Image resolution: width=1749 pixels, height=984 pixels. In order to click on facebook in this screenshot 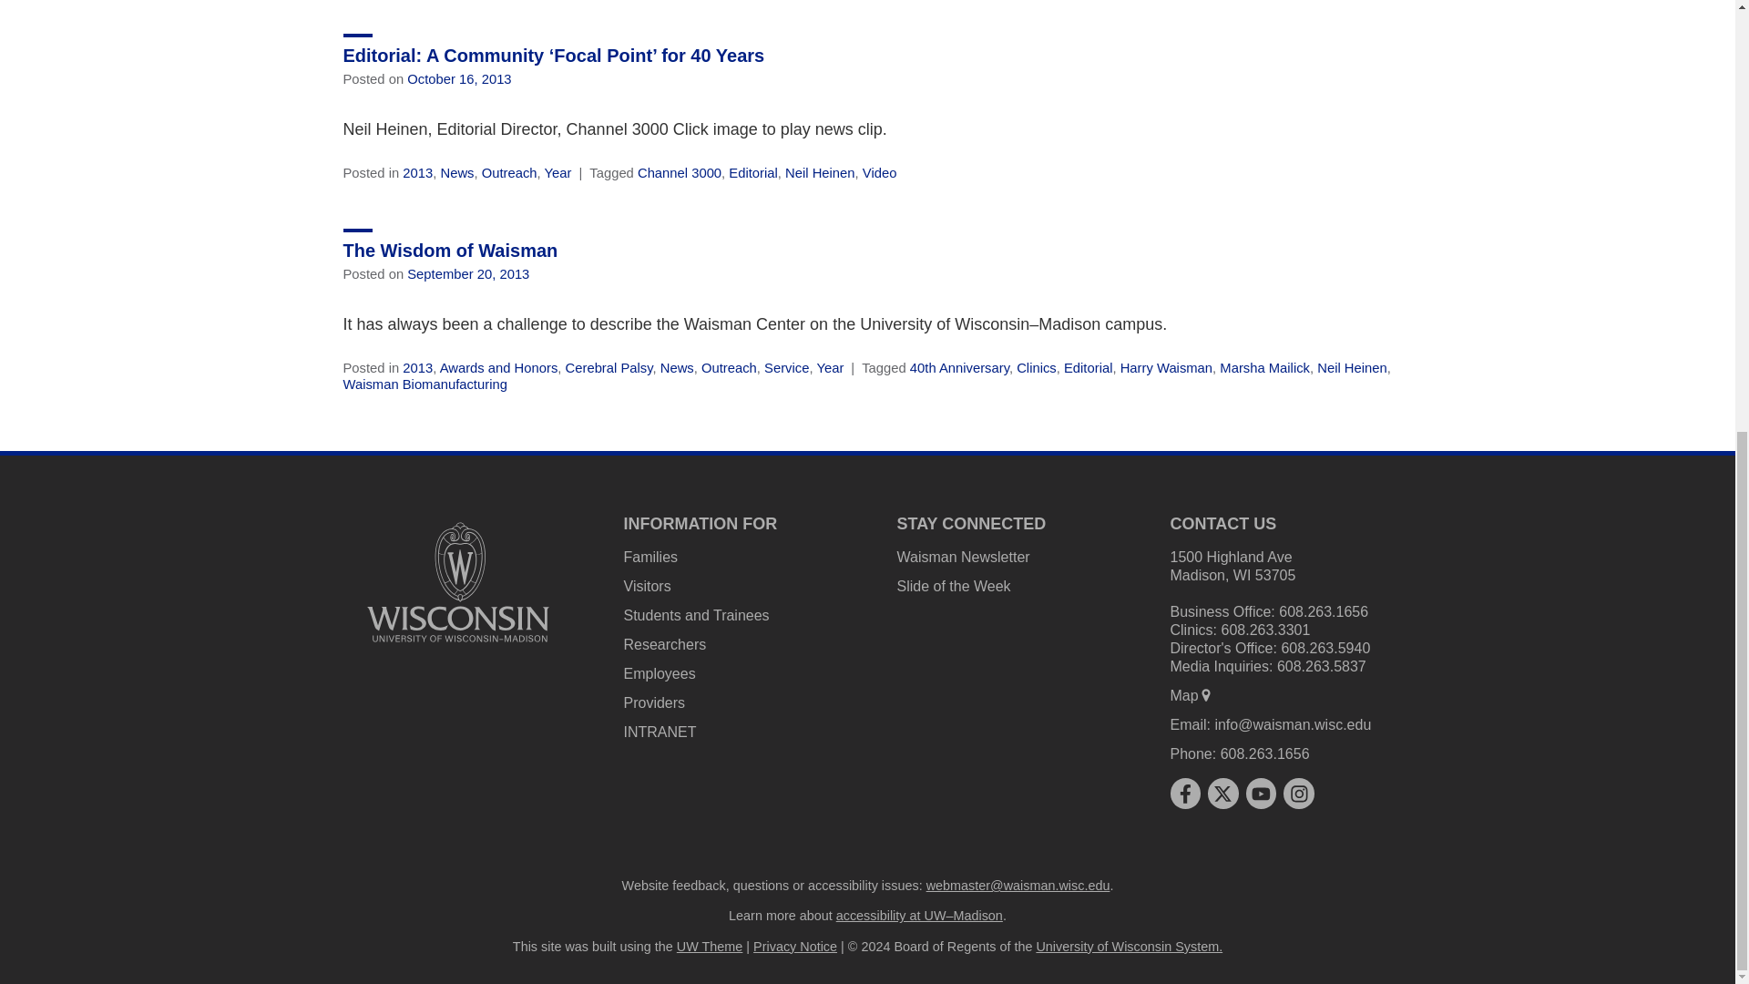, I will do `click(1184, 793)`.